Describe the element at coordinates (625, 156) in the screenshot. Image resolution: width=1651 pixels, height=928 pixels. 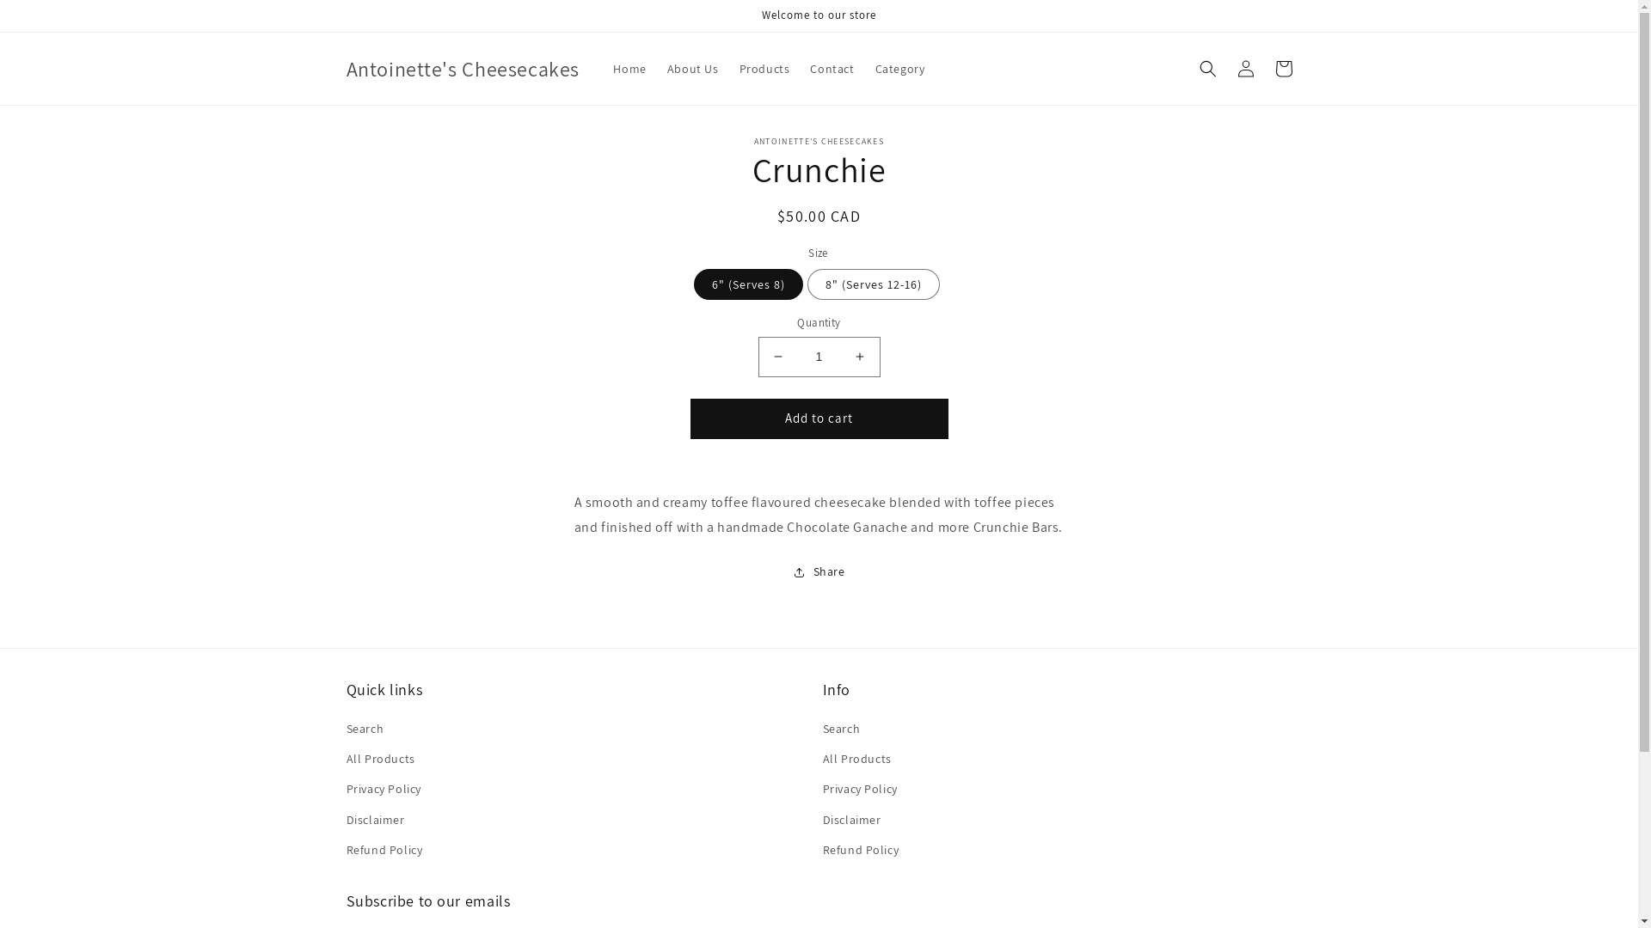
I see `Skip to product information` at that location.